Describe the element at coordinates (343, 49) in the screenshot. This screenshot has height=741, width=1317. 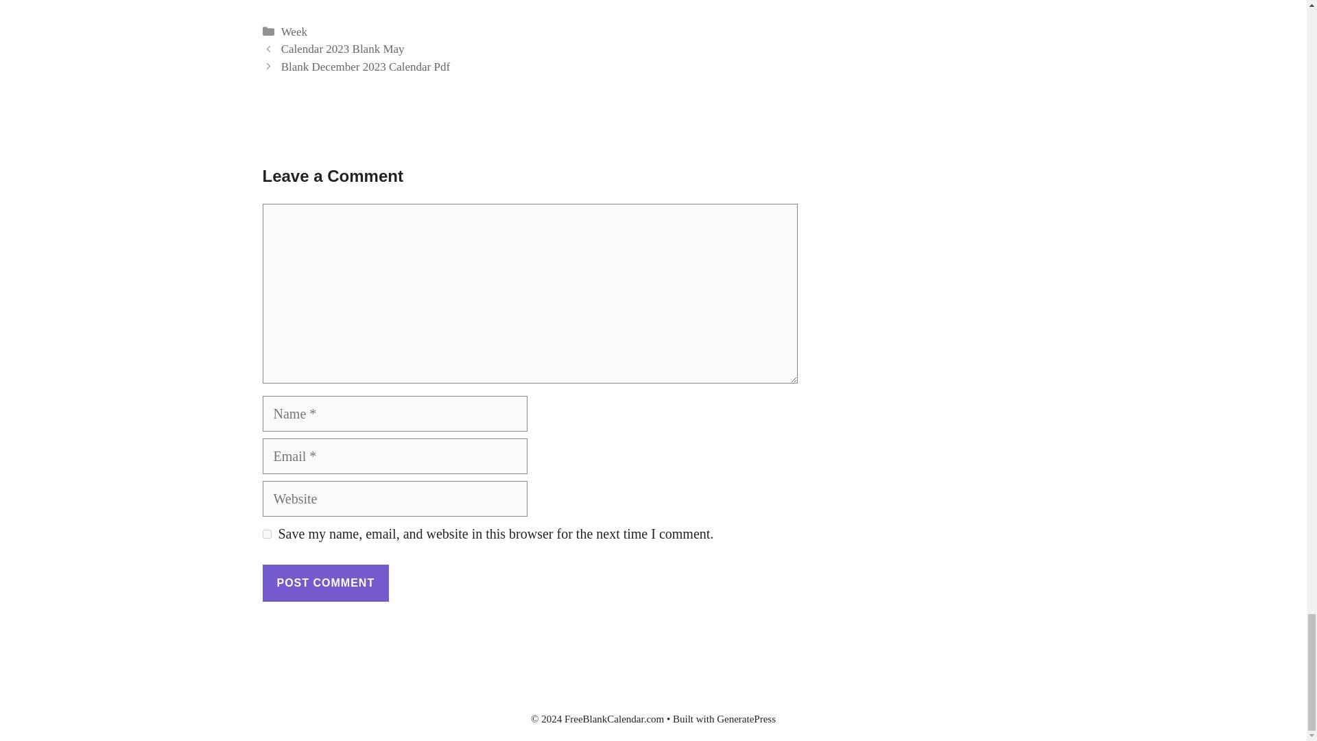
I see `Calendar 2023 Blank May` at that location.